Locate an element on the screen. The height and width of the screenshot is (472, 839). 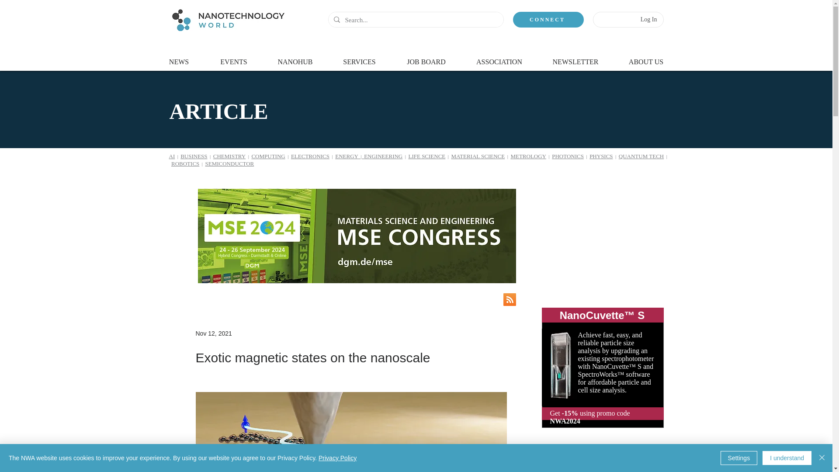
MATERIAL SCIENCE is located at coordinates (478, 156).